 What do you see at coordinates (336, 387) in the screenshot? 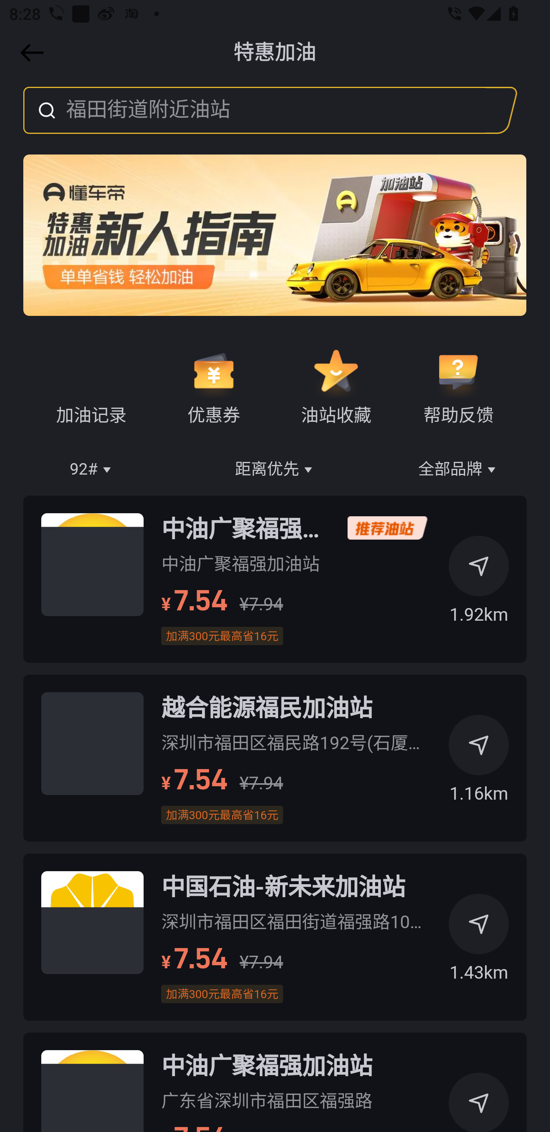
I see `油站收藏` at bounding box center [336, 387].